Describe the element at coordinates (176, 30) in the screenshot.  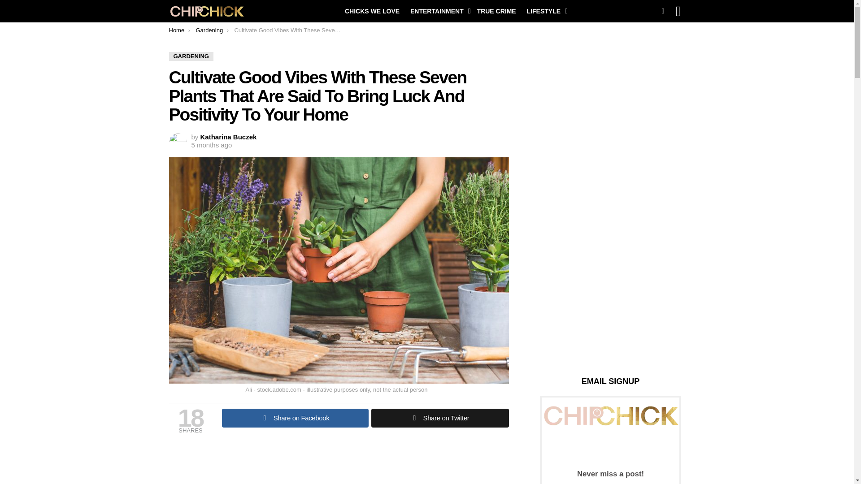
I see `Home` at that location.